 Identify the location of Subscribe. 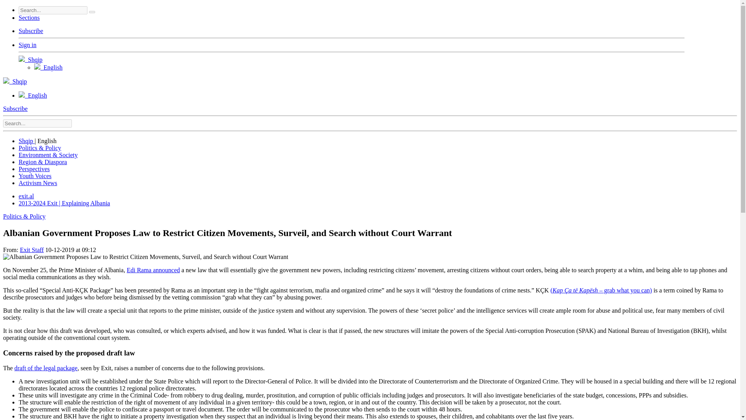
(31, 31).